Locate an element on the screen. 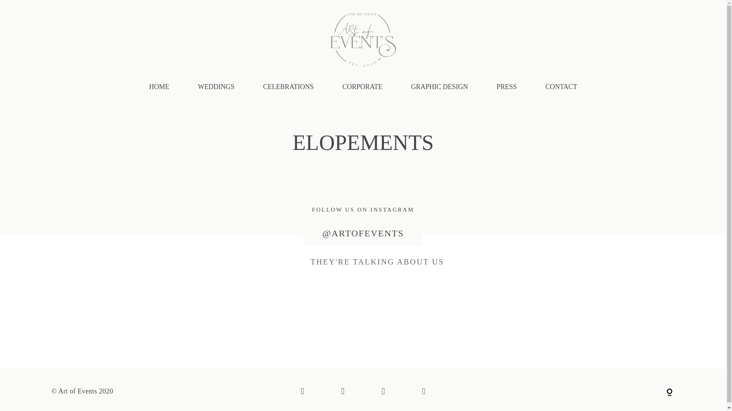 Image resolution: width=732 pixels, height=411 pixels. Sorry, your browser does not support inline SVG. is located at coordinates (571, 391).